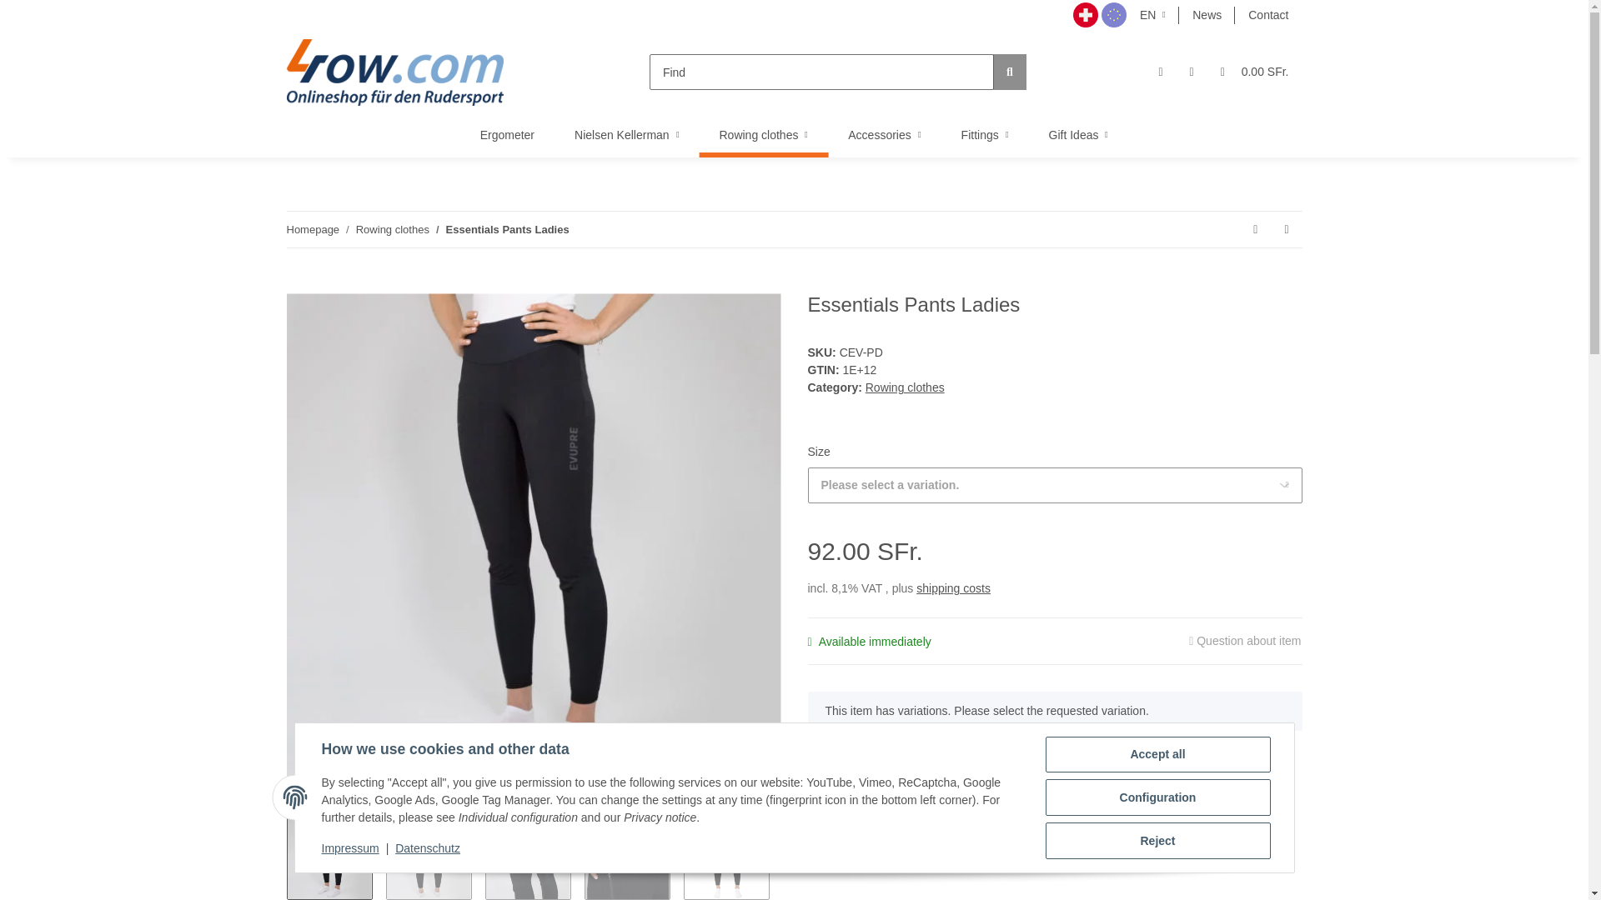  What do you see at coordinates (507, 135) in the screenshot?
I see `Ergometer` at bounding box center [507, 135].